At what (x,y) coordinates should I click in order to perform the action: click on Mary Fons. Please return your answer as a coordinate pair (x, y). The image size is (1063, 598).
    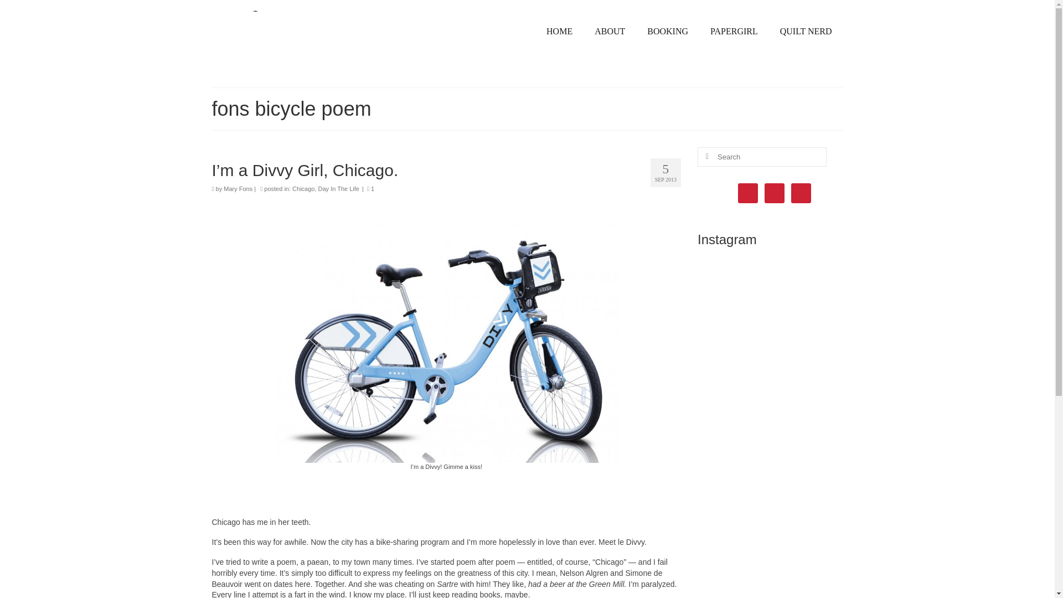
    Looking at the image, I should click on (313, 39).